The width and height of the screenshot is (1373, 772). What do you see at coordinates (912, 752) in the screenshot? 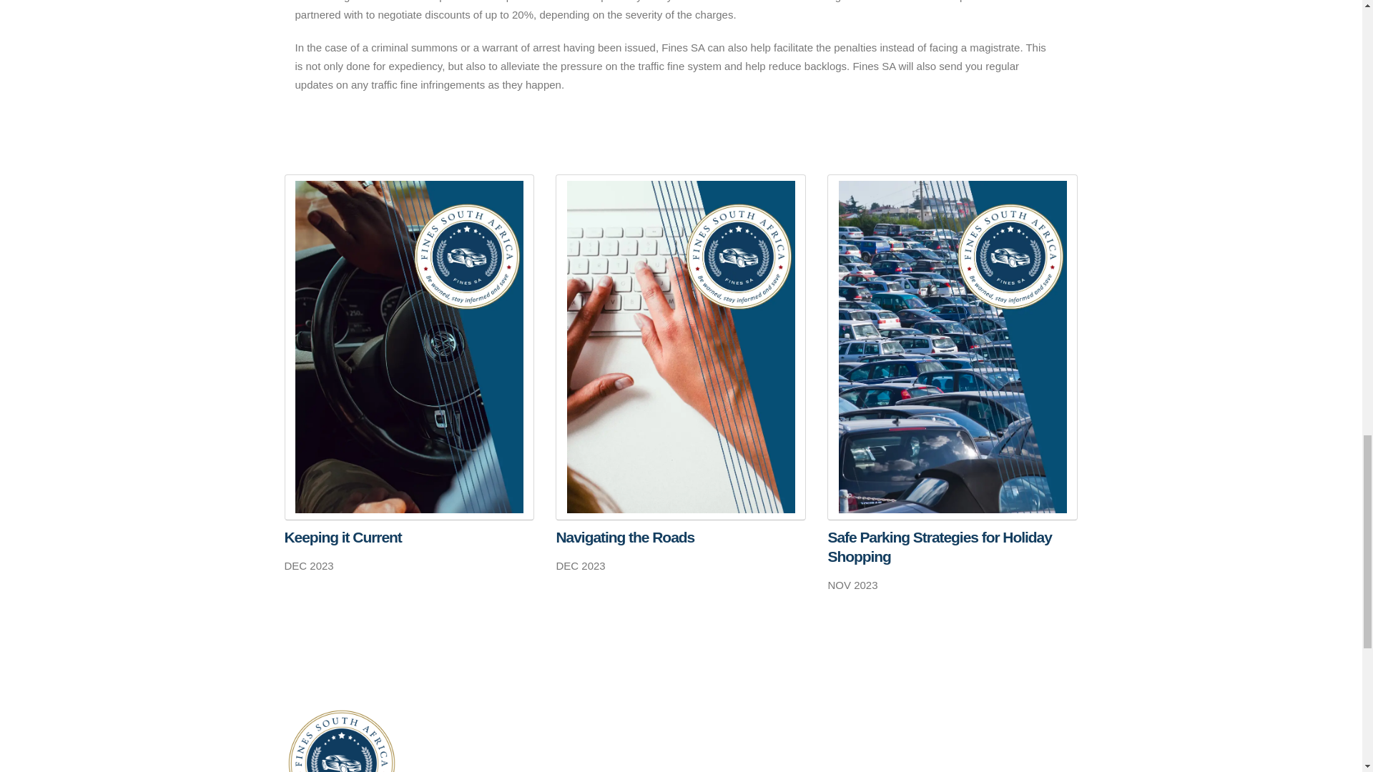
I see `Facebook` at bounding box center [912, 752].